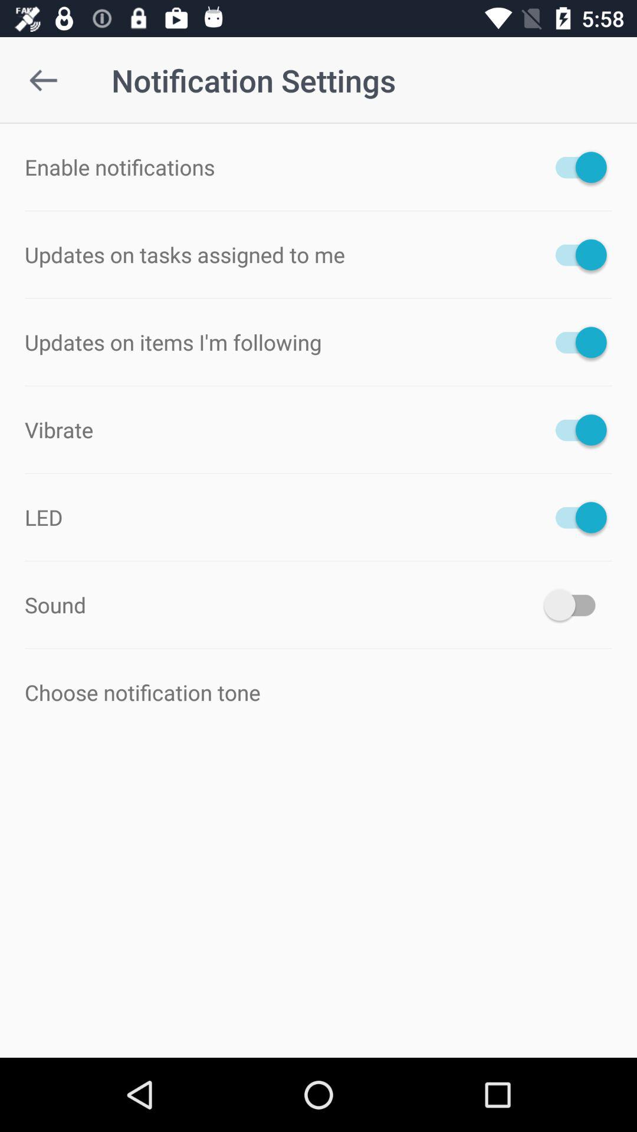 The image size is (637, 1132). Describe the element at coordinates (576, 517) in the screenshot. I see `toggle button to turn led light on` at that location.